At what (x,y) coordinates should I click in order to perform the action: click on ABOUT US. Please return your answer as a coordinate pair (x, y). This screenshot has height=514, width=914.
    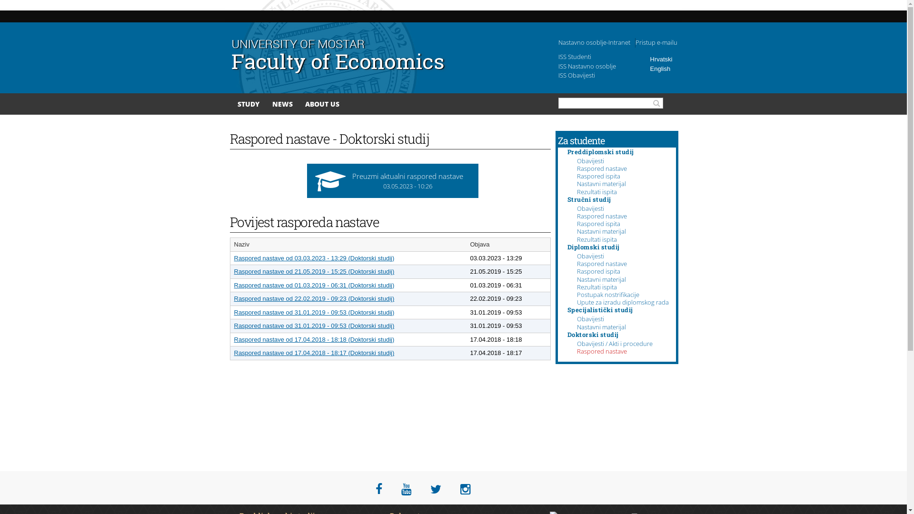
    Looking at the image, I should click on (322, 104).